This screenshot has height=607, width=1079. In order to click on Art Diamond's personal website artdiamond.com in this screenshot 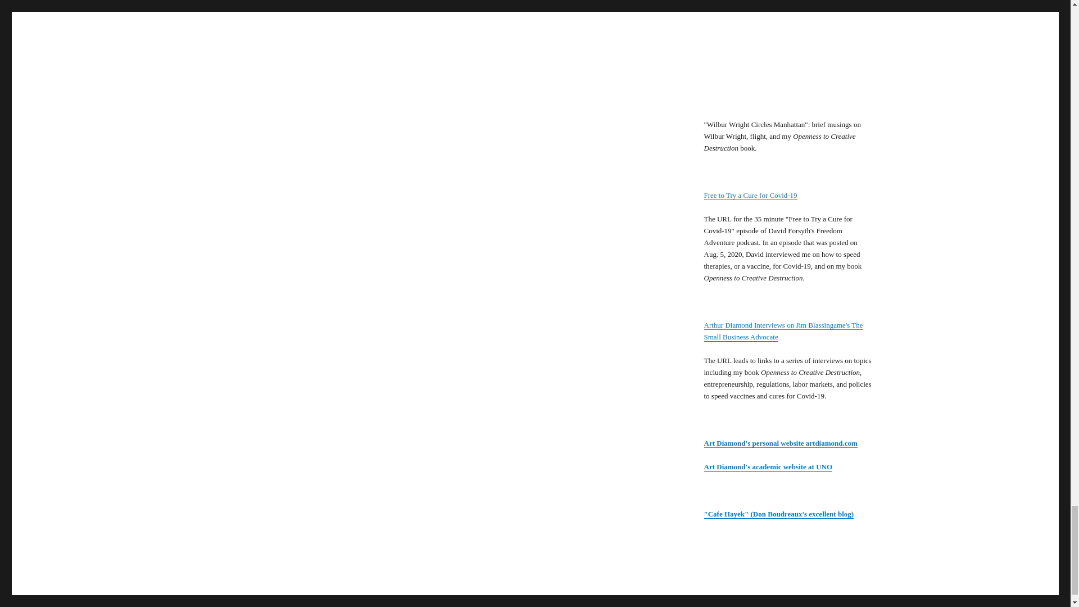, I will do `click(780, 443)`.